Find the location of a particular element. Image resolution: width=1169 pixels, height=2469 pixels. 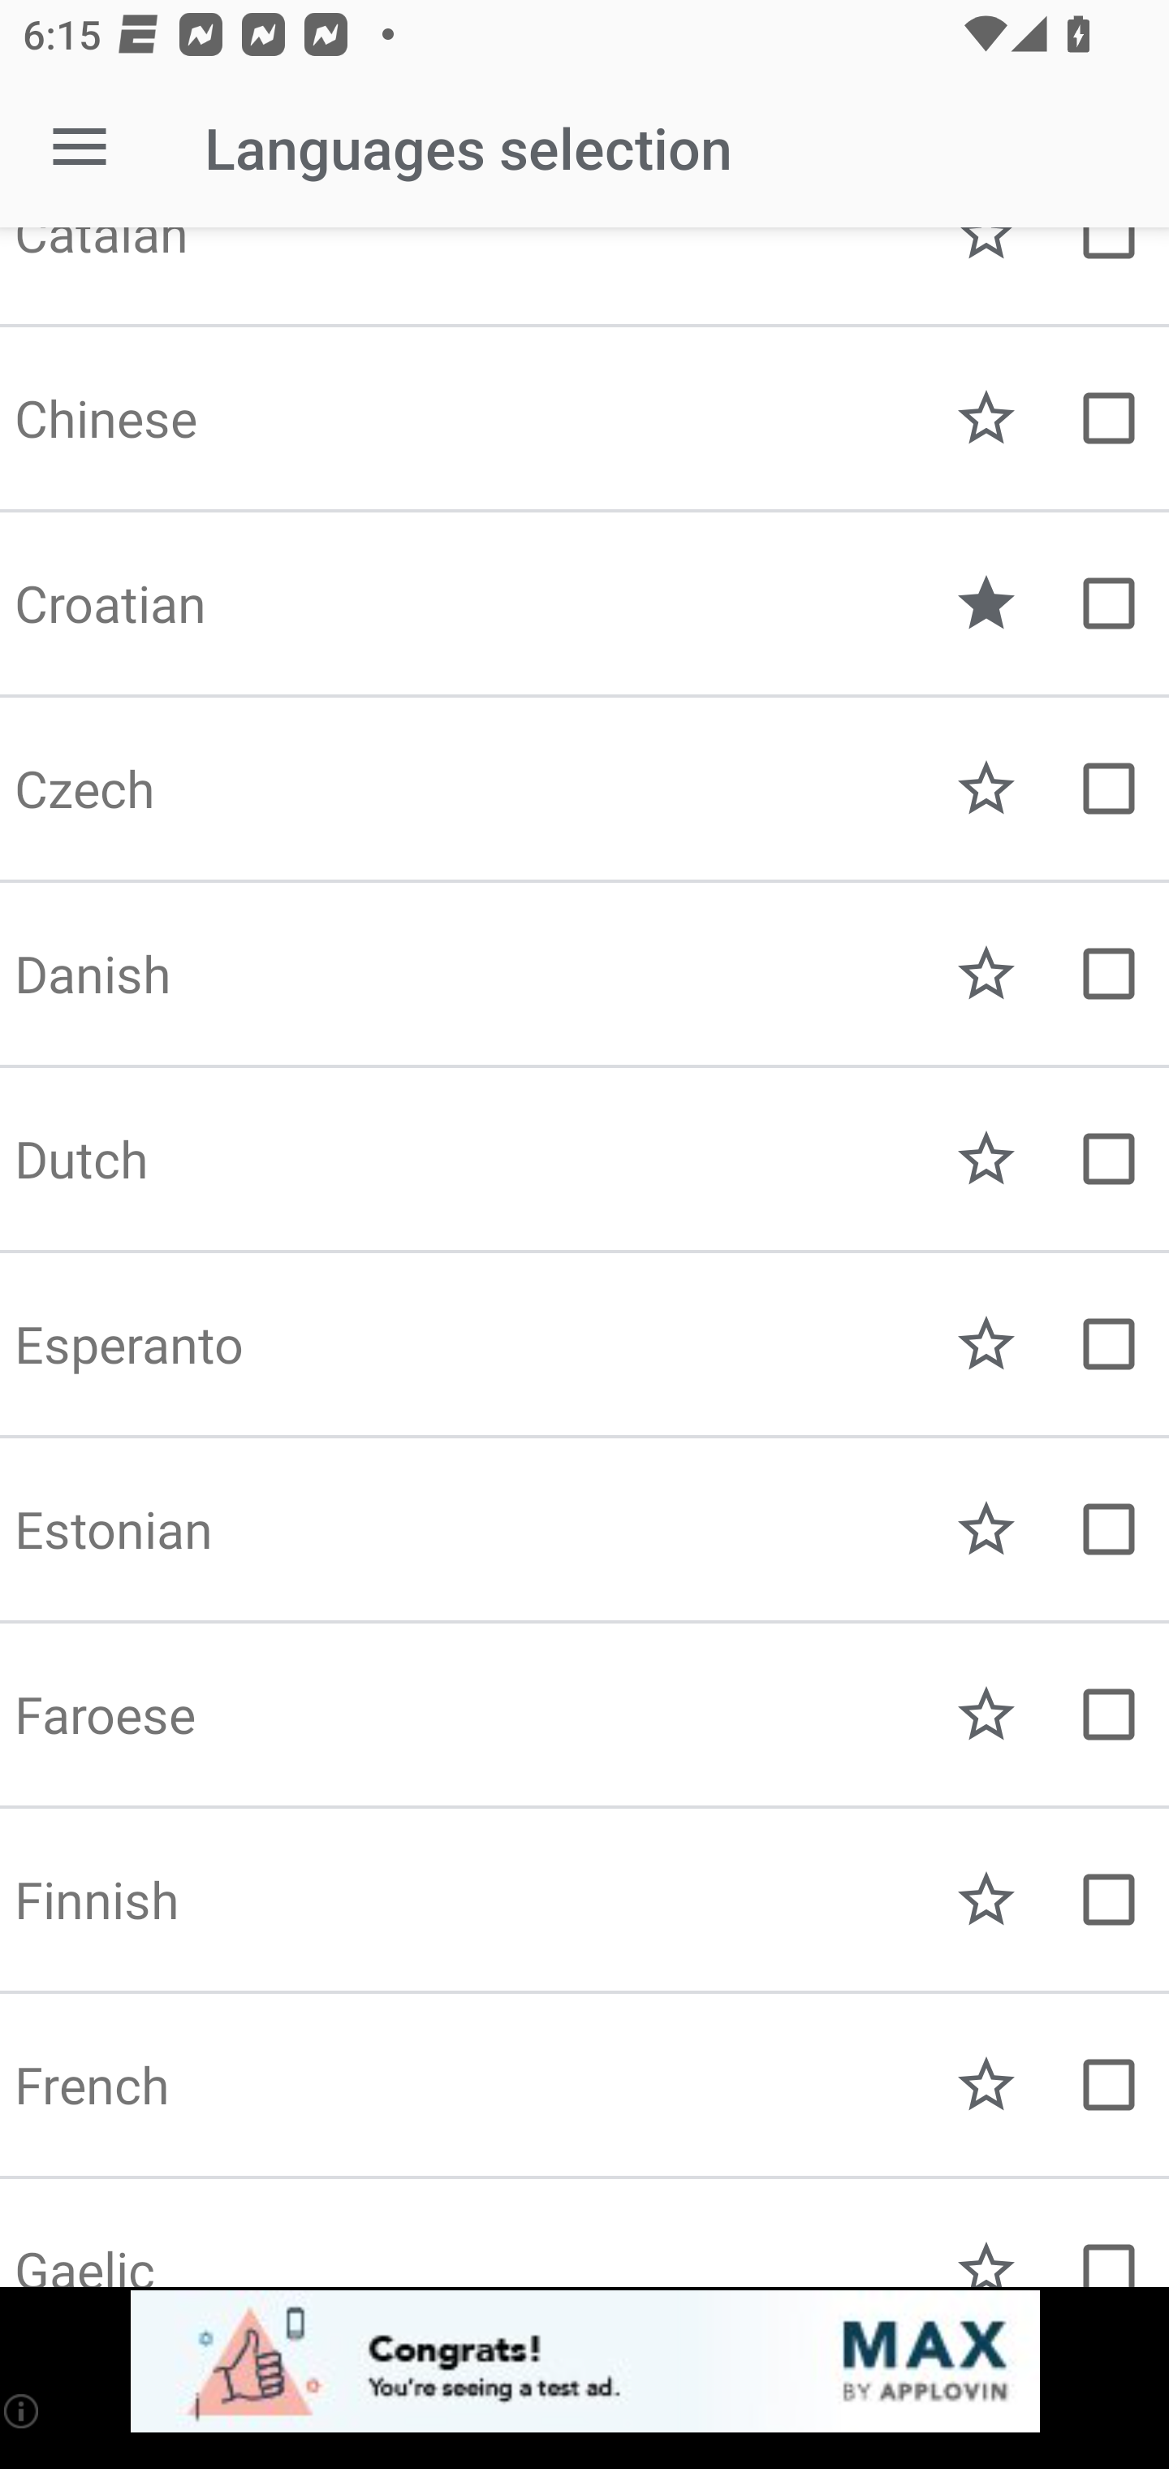

Favorite is located at coordinates (986, 1344).